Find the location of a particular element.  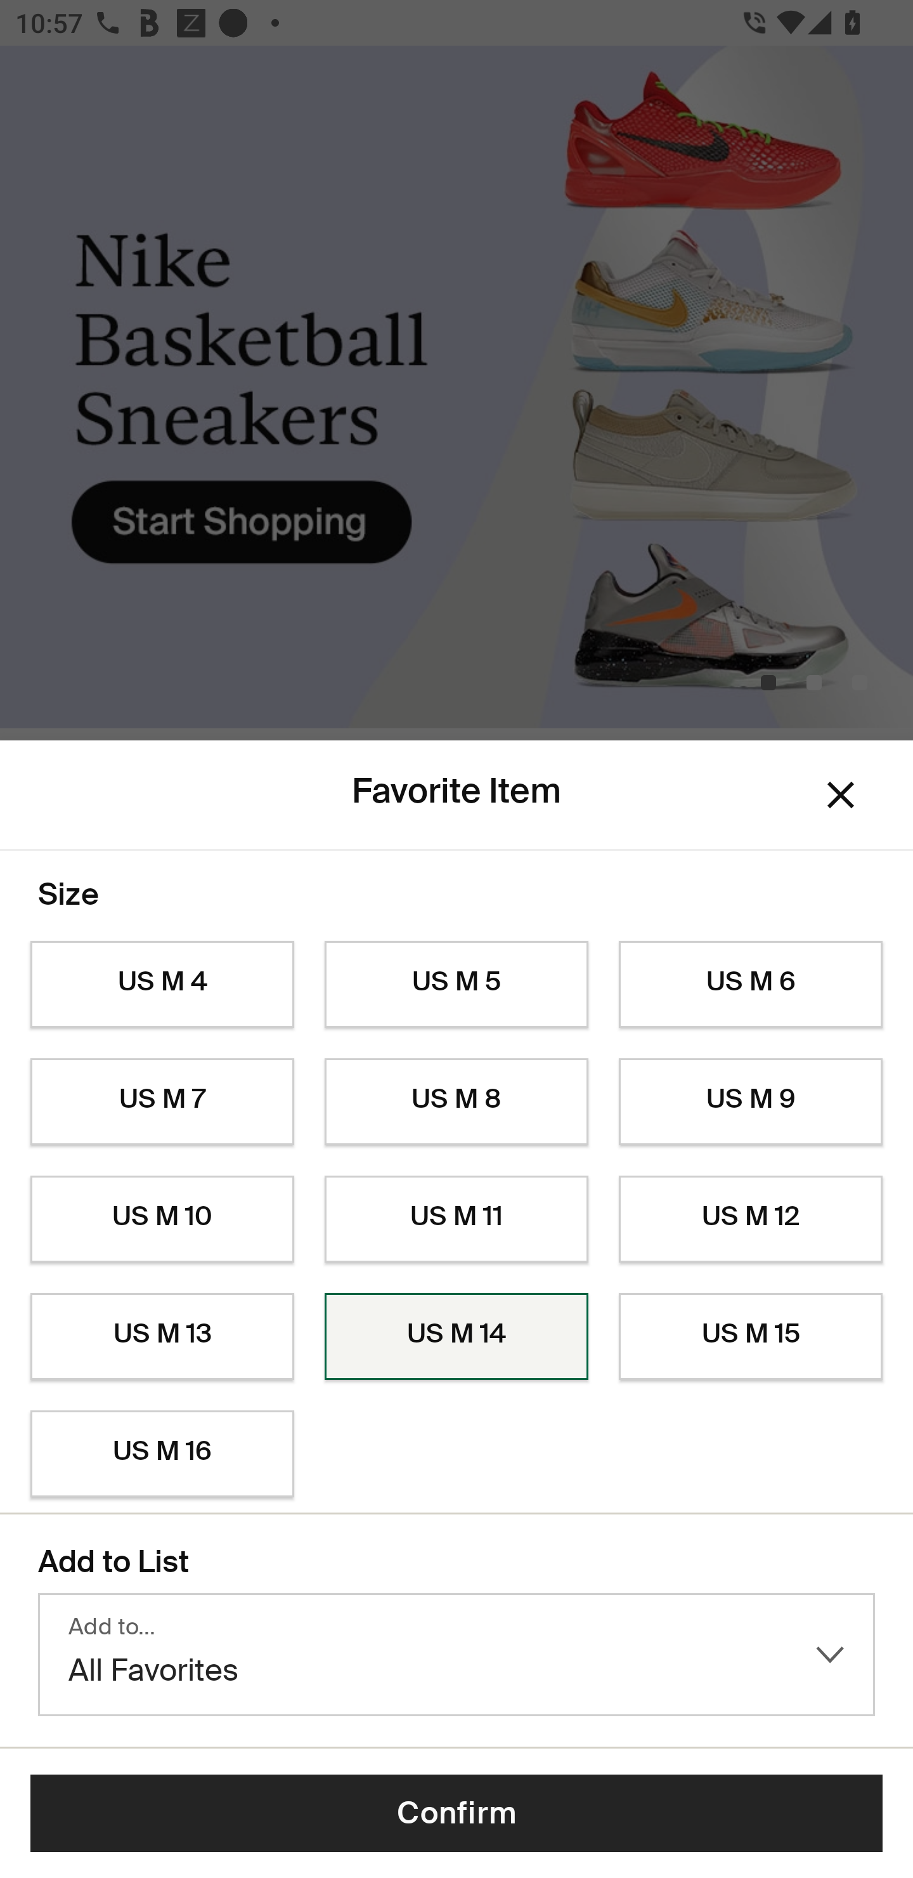

US M 13 is located at coordinates (162, 1337).